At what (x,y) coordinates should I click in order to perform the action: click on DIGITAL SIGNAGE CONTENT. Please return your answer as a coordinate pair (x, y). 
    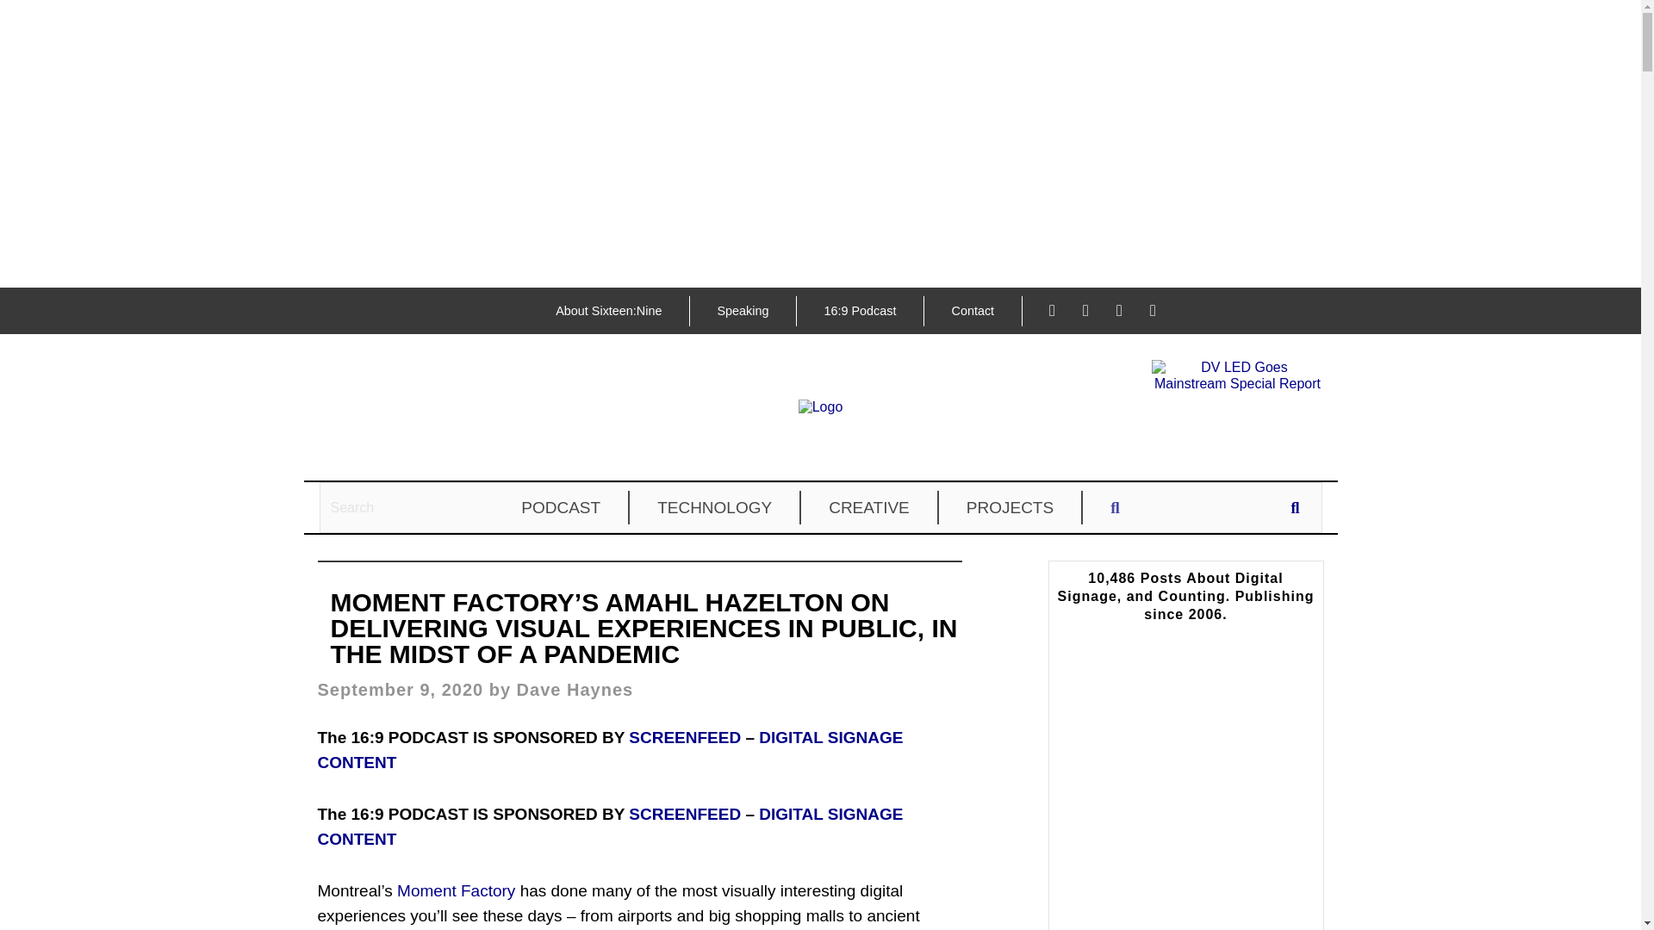
    Looking at the image, I should click on (610, 749).